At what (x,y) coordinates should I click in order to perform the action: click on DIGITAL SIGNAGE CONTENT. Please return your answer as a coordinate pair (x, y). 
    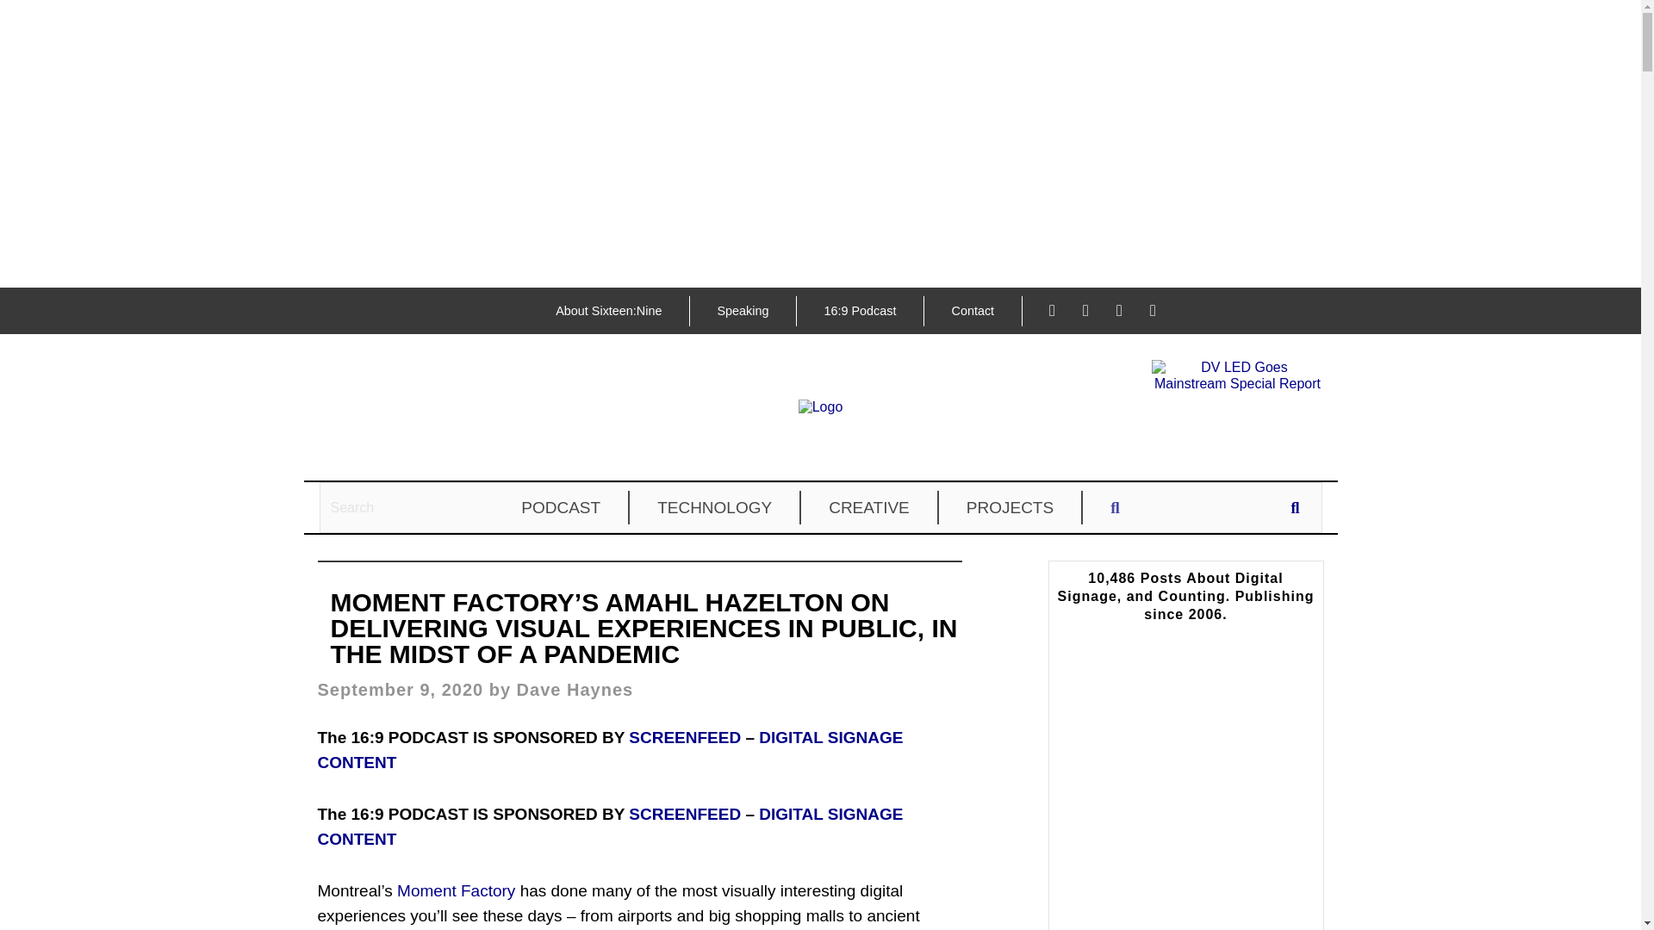
    Looking at the image, I should click on (610, 749).